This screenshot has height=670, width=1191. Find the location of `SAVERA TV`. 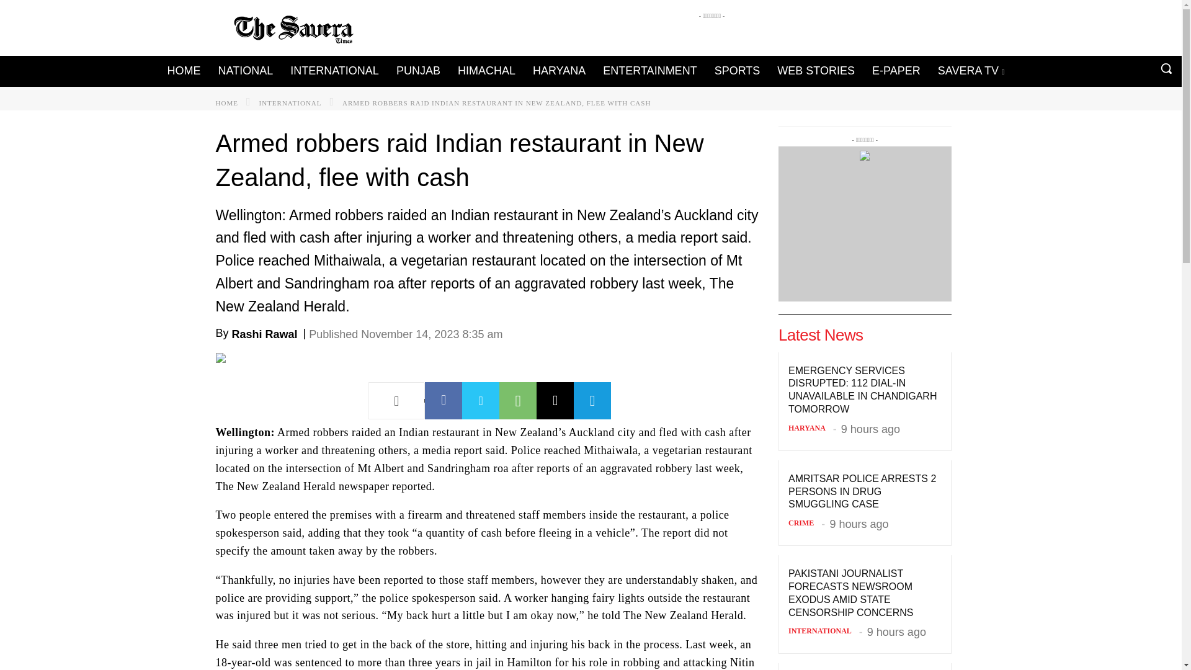

SAVERA TV is located at coordinates (971, 71).